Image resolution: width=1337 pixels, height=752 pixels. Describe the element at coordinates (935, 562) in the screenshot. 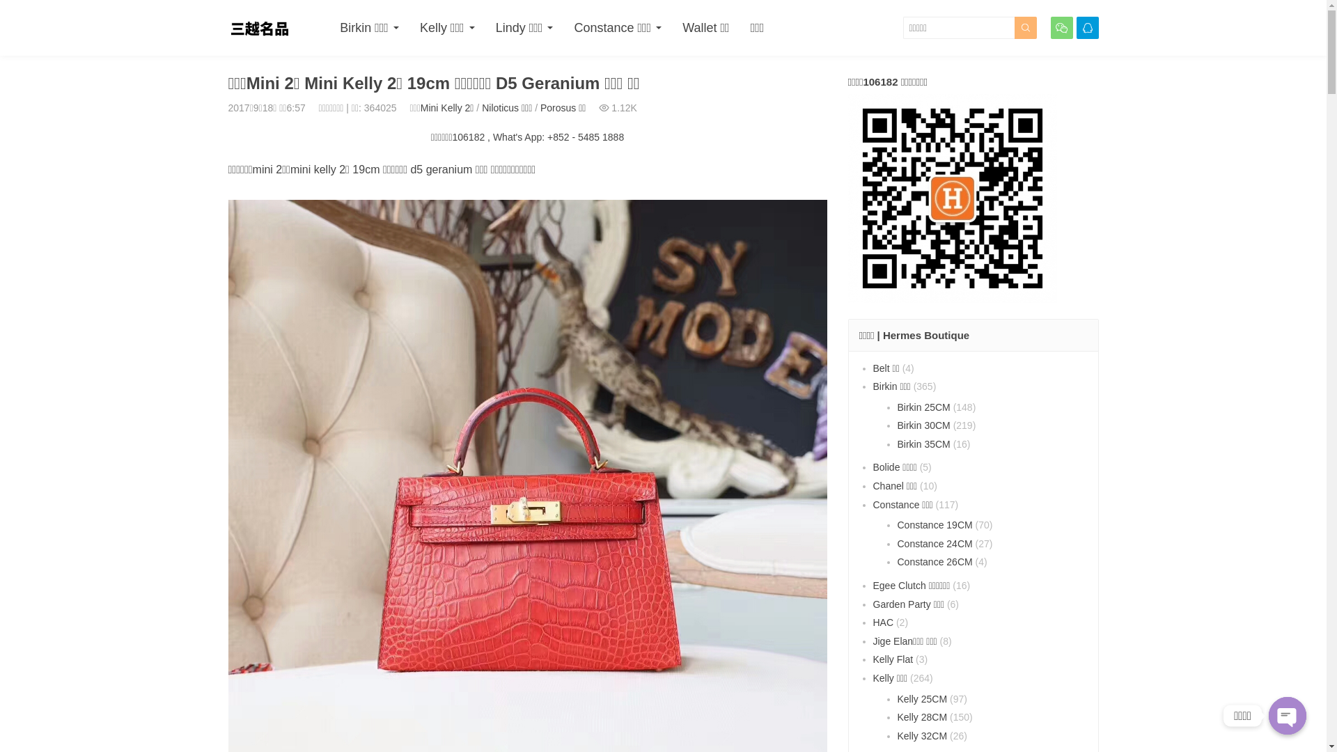

I see `Constance 26CM` at that location.